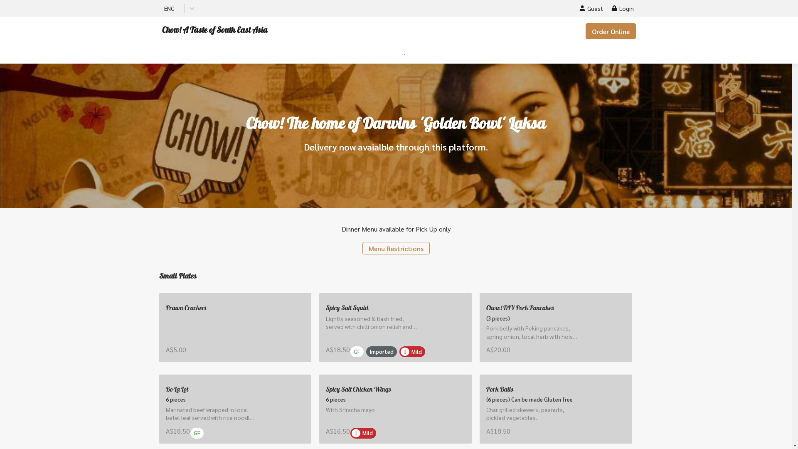  What do you see at coordinates (396, 248) in the screenshot?
I see `Menu Restrictions` at bounding box center [396, 248].